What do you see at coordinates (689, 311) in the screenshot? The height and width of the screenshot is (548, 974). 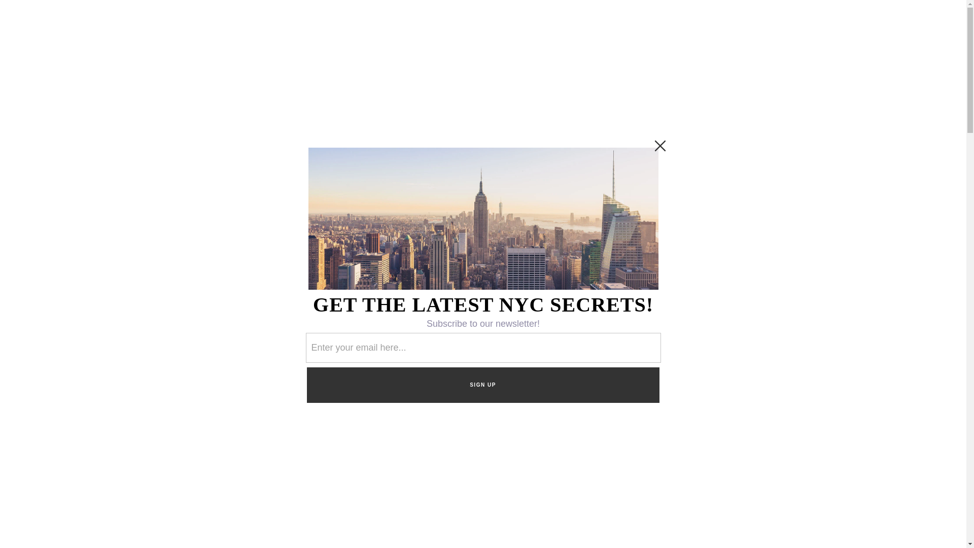 I see `Sign up` at bounding box center [689, 311].